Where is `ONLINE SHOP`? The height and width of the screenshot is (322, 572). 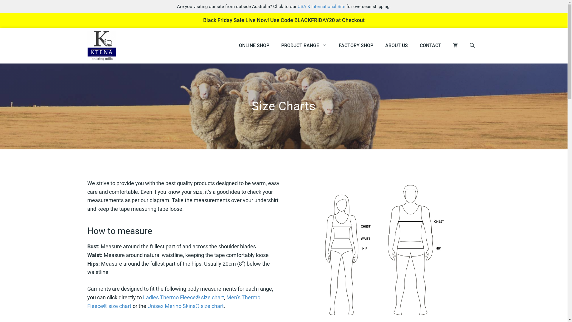 ONLINE SHOP is located at coordinates (254, 46).